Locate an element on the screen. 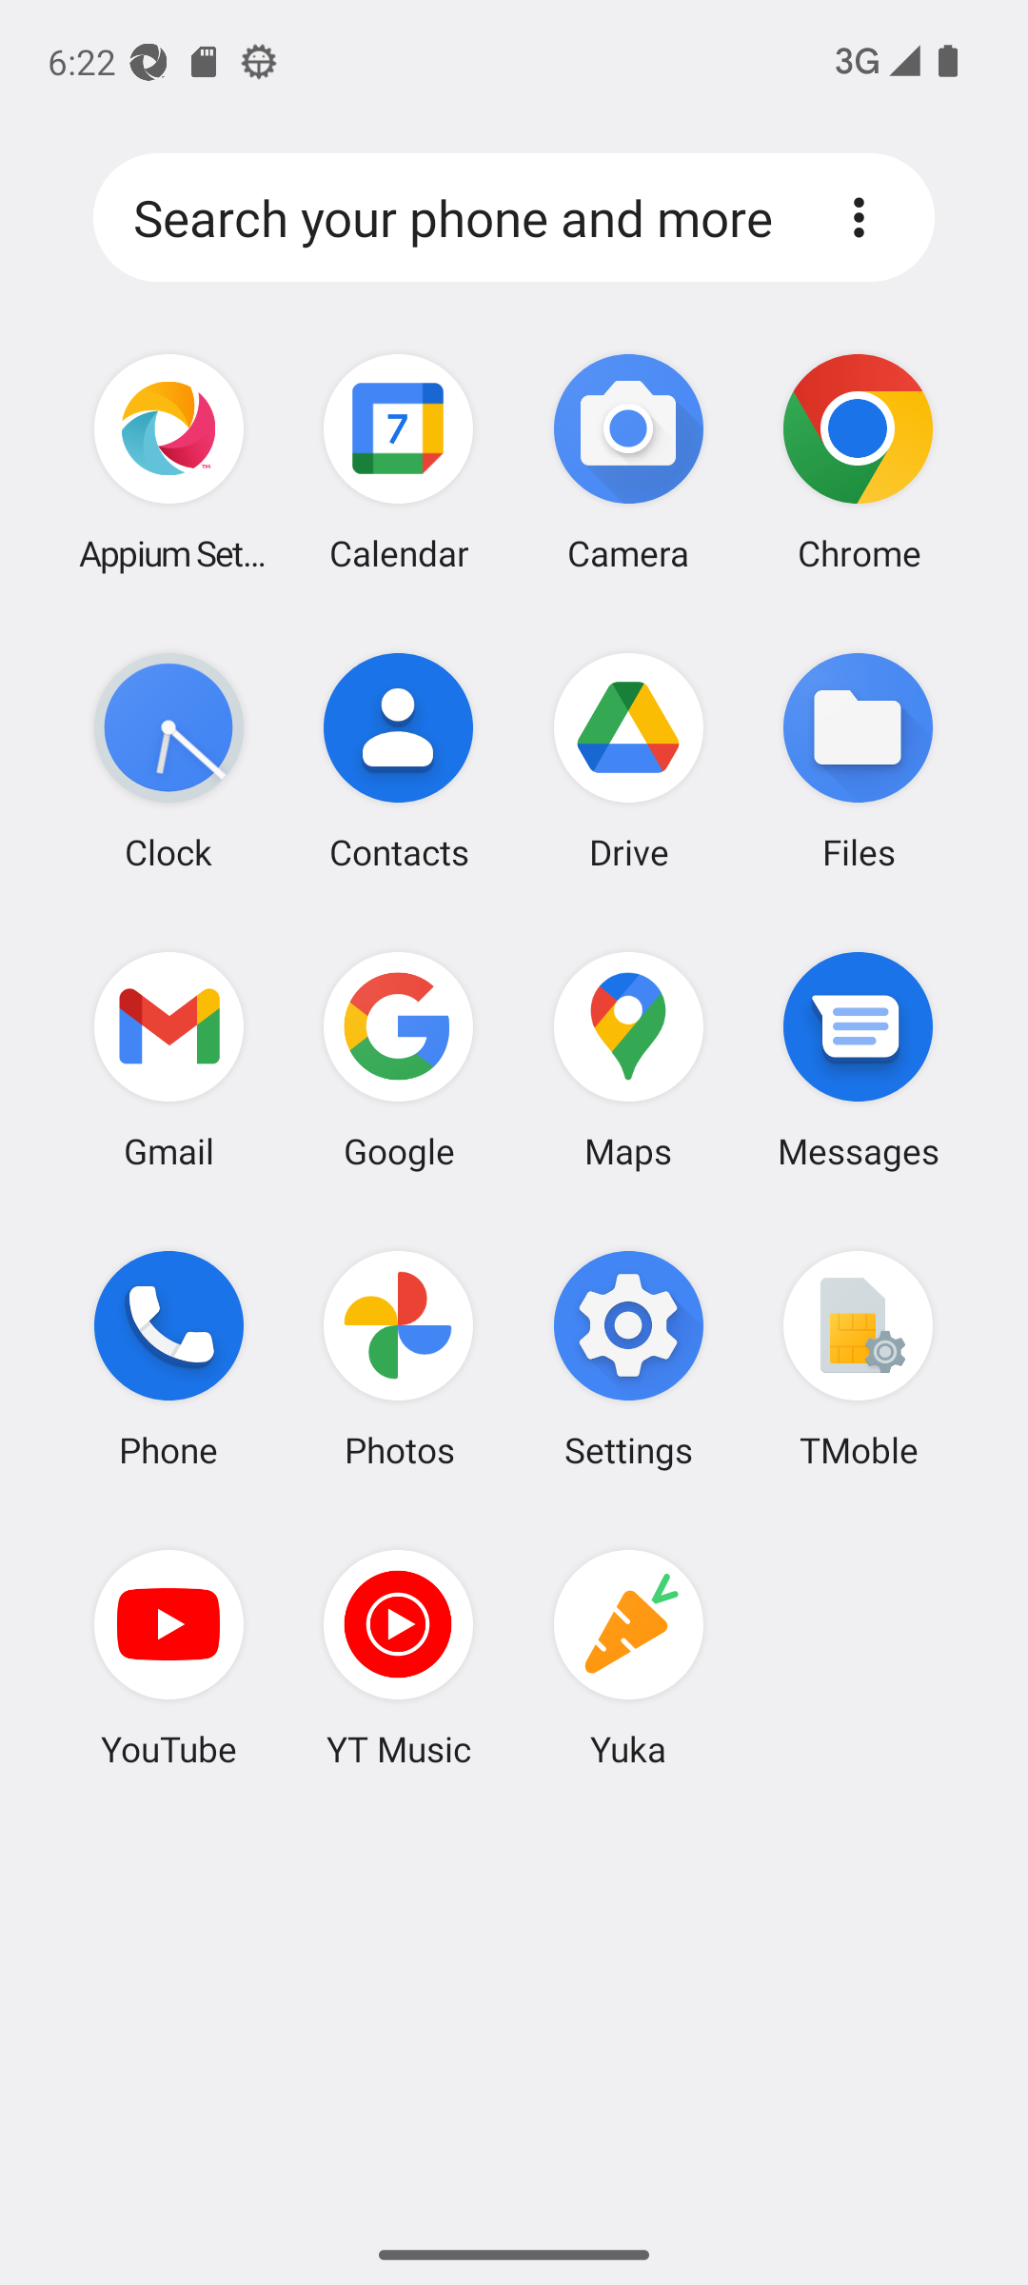  Clock is located at coordinates (169, 761).